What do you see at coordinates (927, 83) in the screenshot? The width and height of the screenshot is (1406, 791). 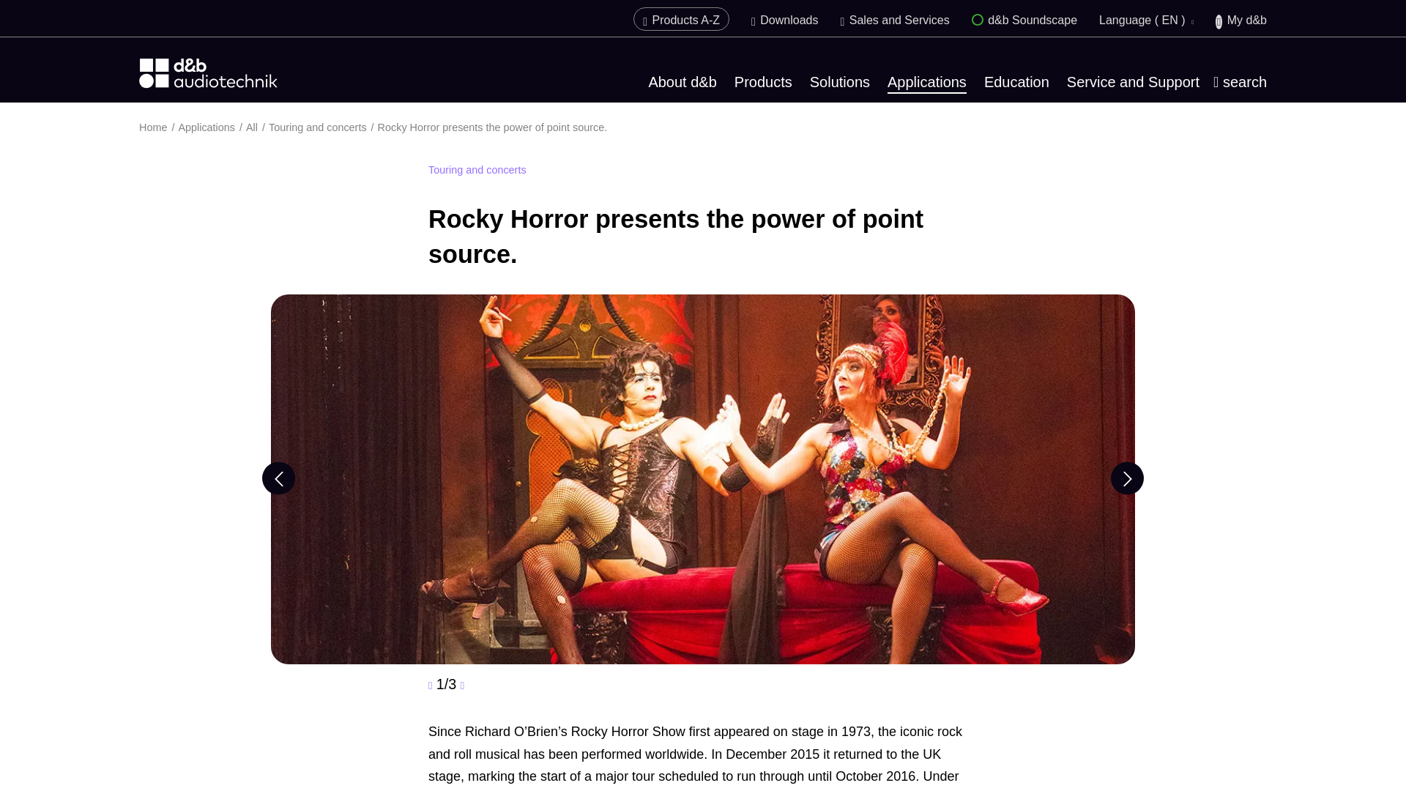 I see `Applications` at bounding box center [927, 83].